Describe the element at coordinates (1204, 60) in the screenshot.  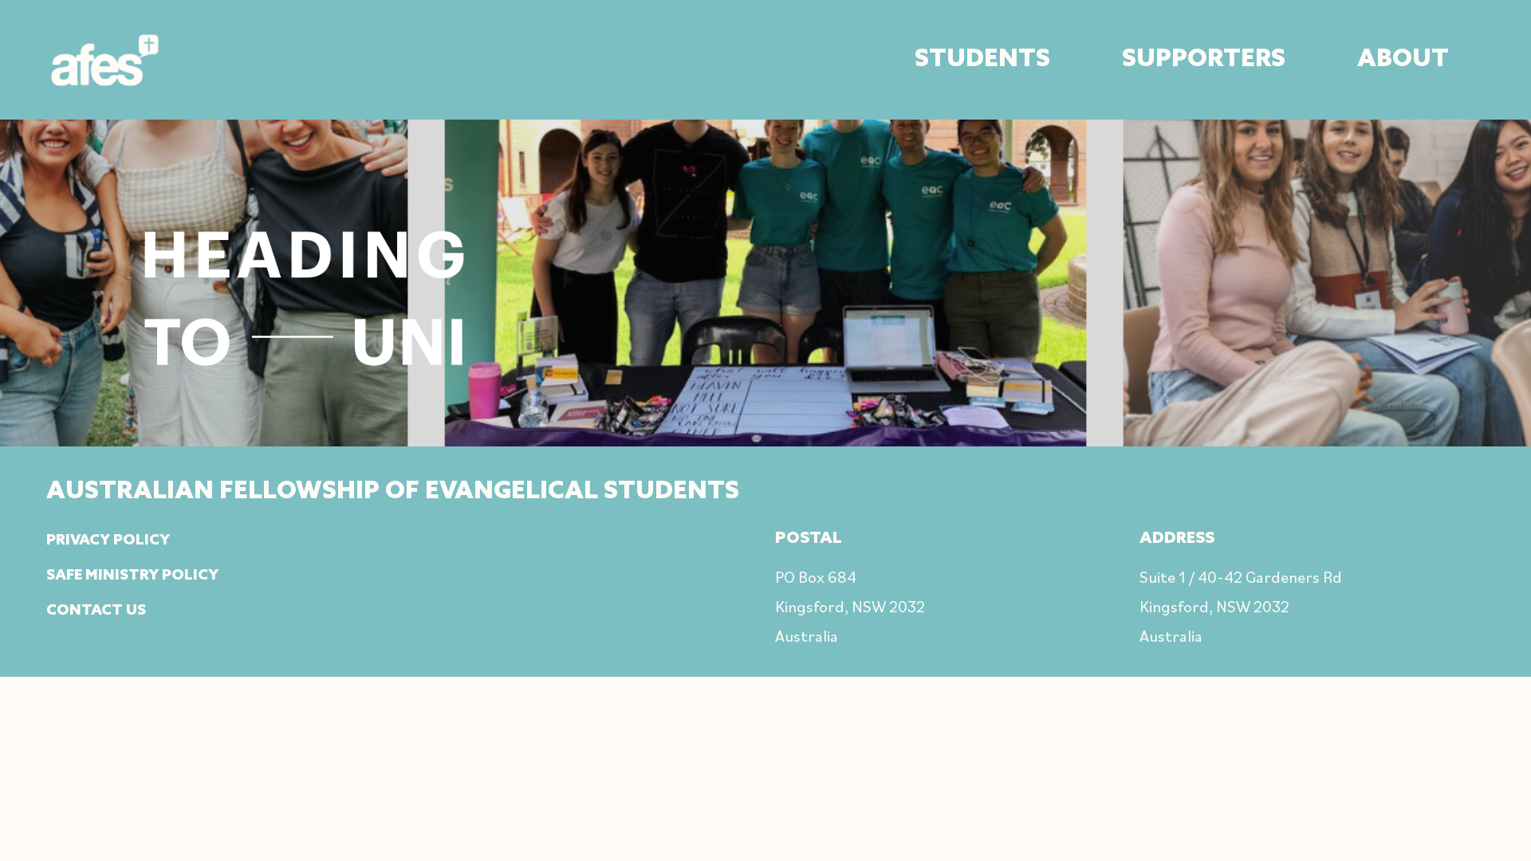
I see `SUPPORTERS` at that location.